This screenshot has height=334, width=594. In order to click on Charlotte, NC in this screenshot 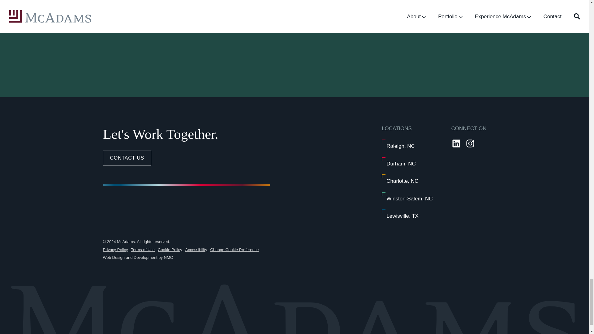, I will do `click(402, 181)`.